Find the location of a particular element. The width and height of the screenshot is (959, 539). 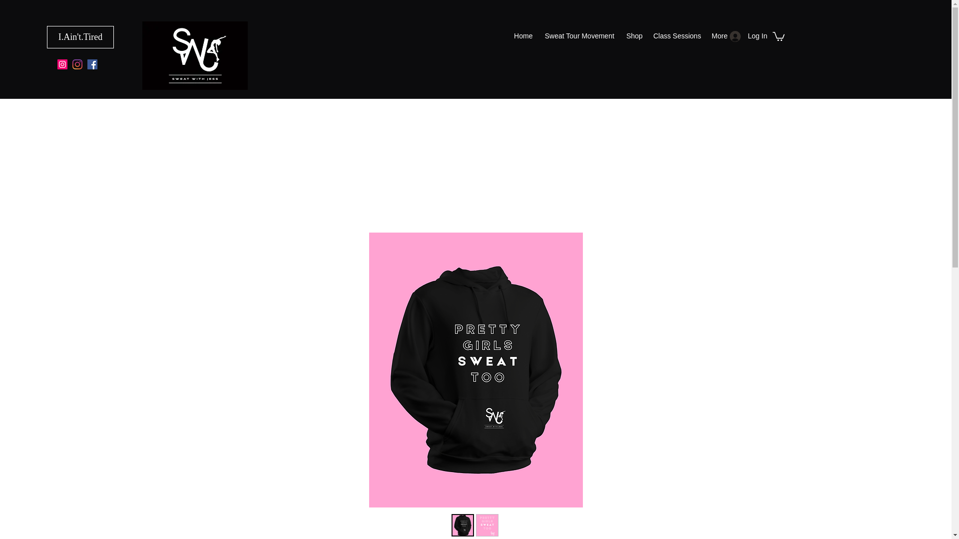

Sweat Tour Movement is located at coordinates (579, 36).